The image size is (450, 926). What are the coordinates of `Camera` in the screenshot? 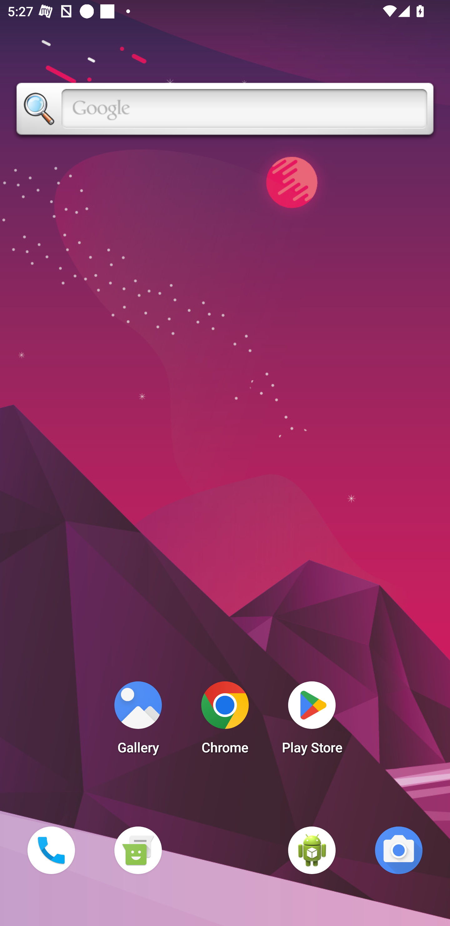 It's located at (399, 850).